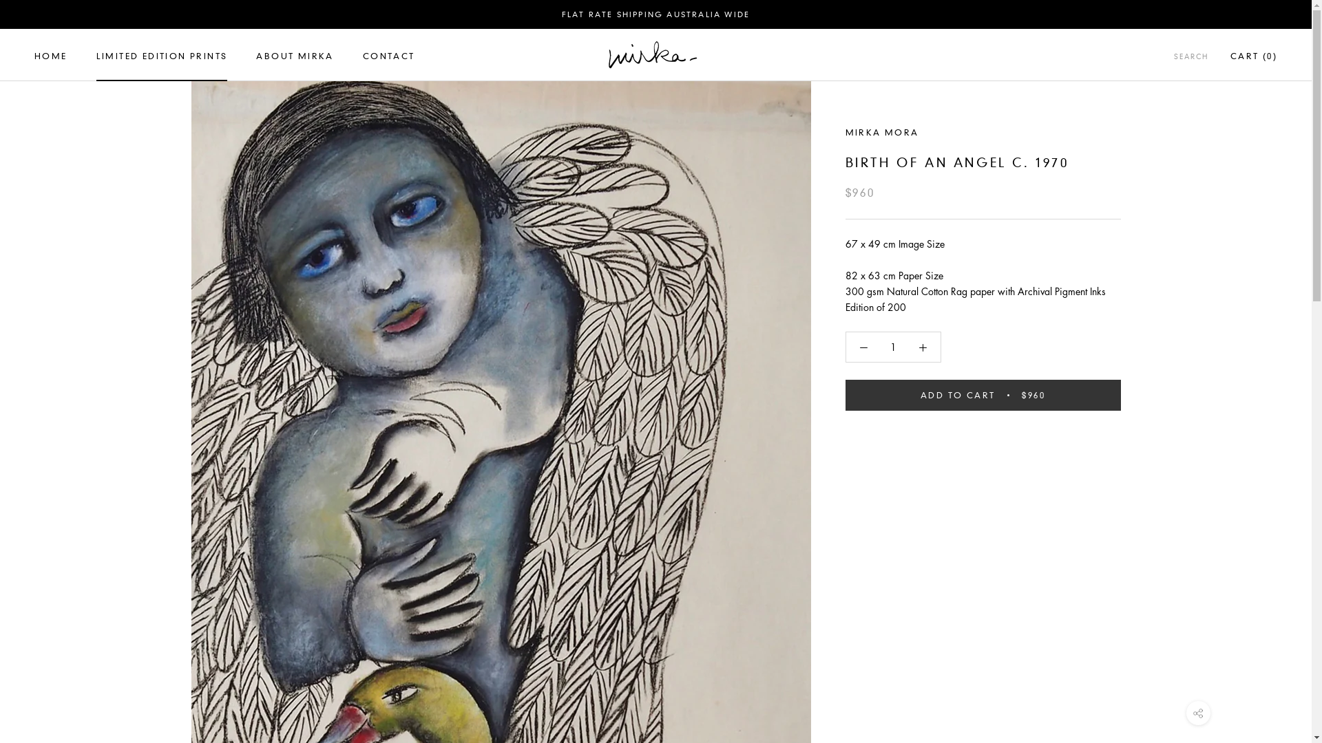  I want to click on ADD TO CART
$960, so click(983, 395).